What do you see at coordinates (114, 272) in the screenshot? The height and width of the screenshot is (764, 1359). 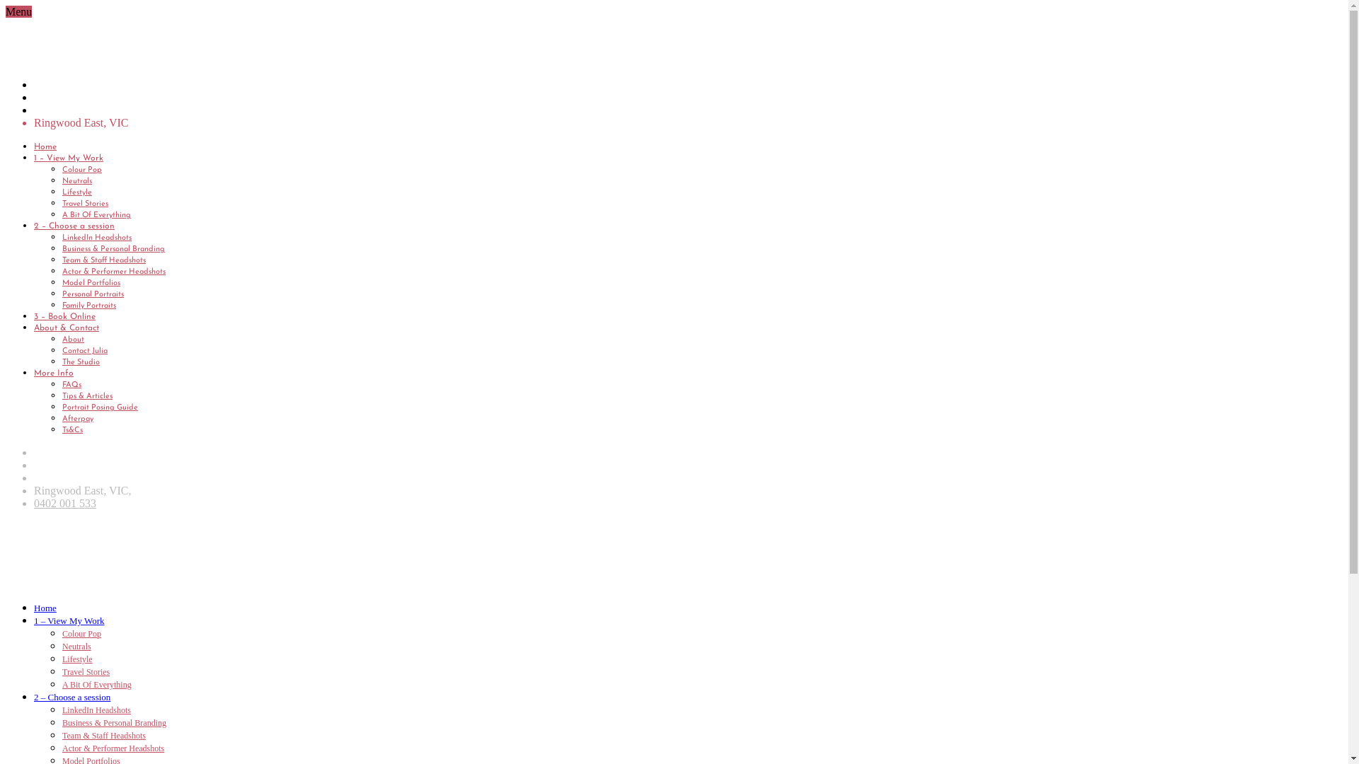 I see `Actor & Performer Headshots` at bounding box center [114, 272].